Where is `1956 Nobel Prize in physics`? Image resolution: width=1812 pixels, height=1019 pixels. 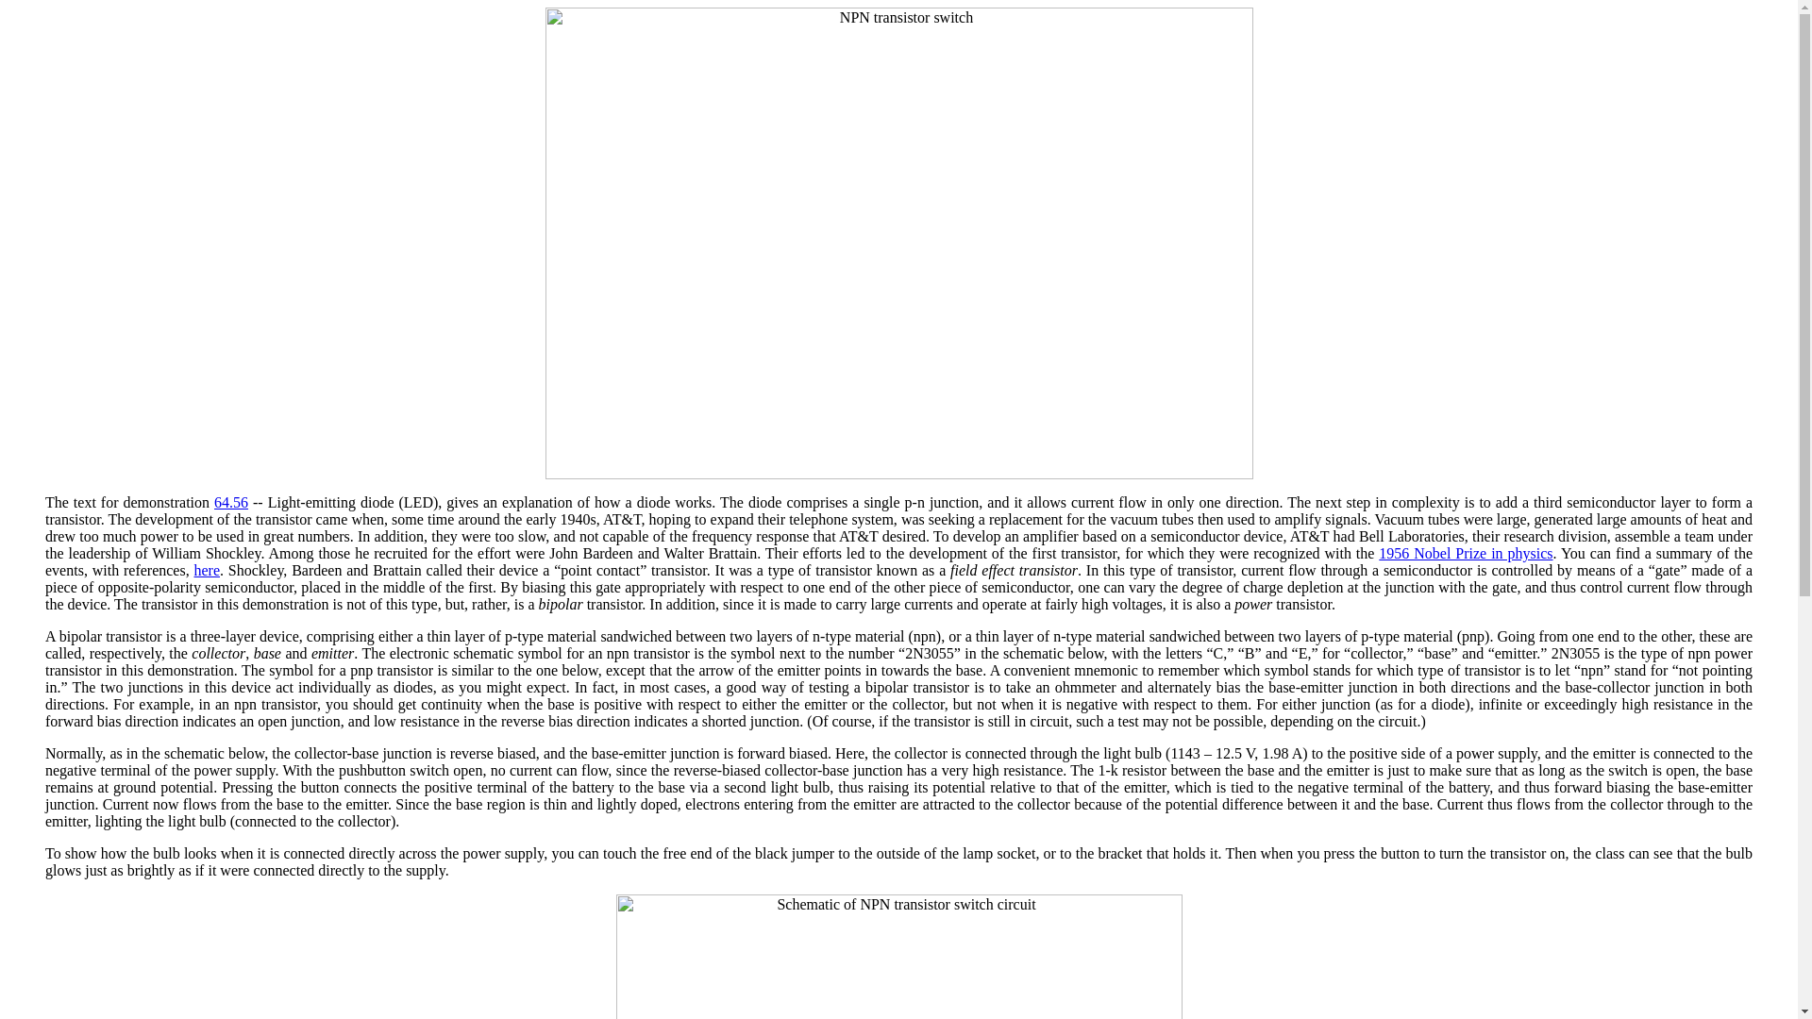
1956 Nobel Prize in physics is located at coordinates (1466, 553).